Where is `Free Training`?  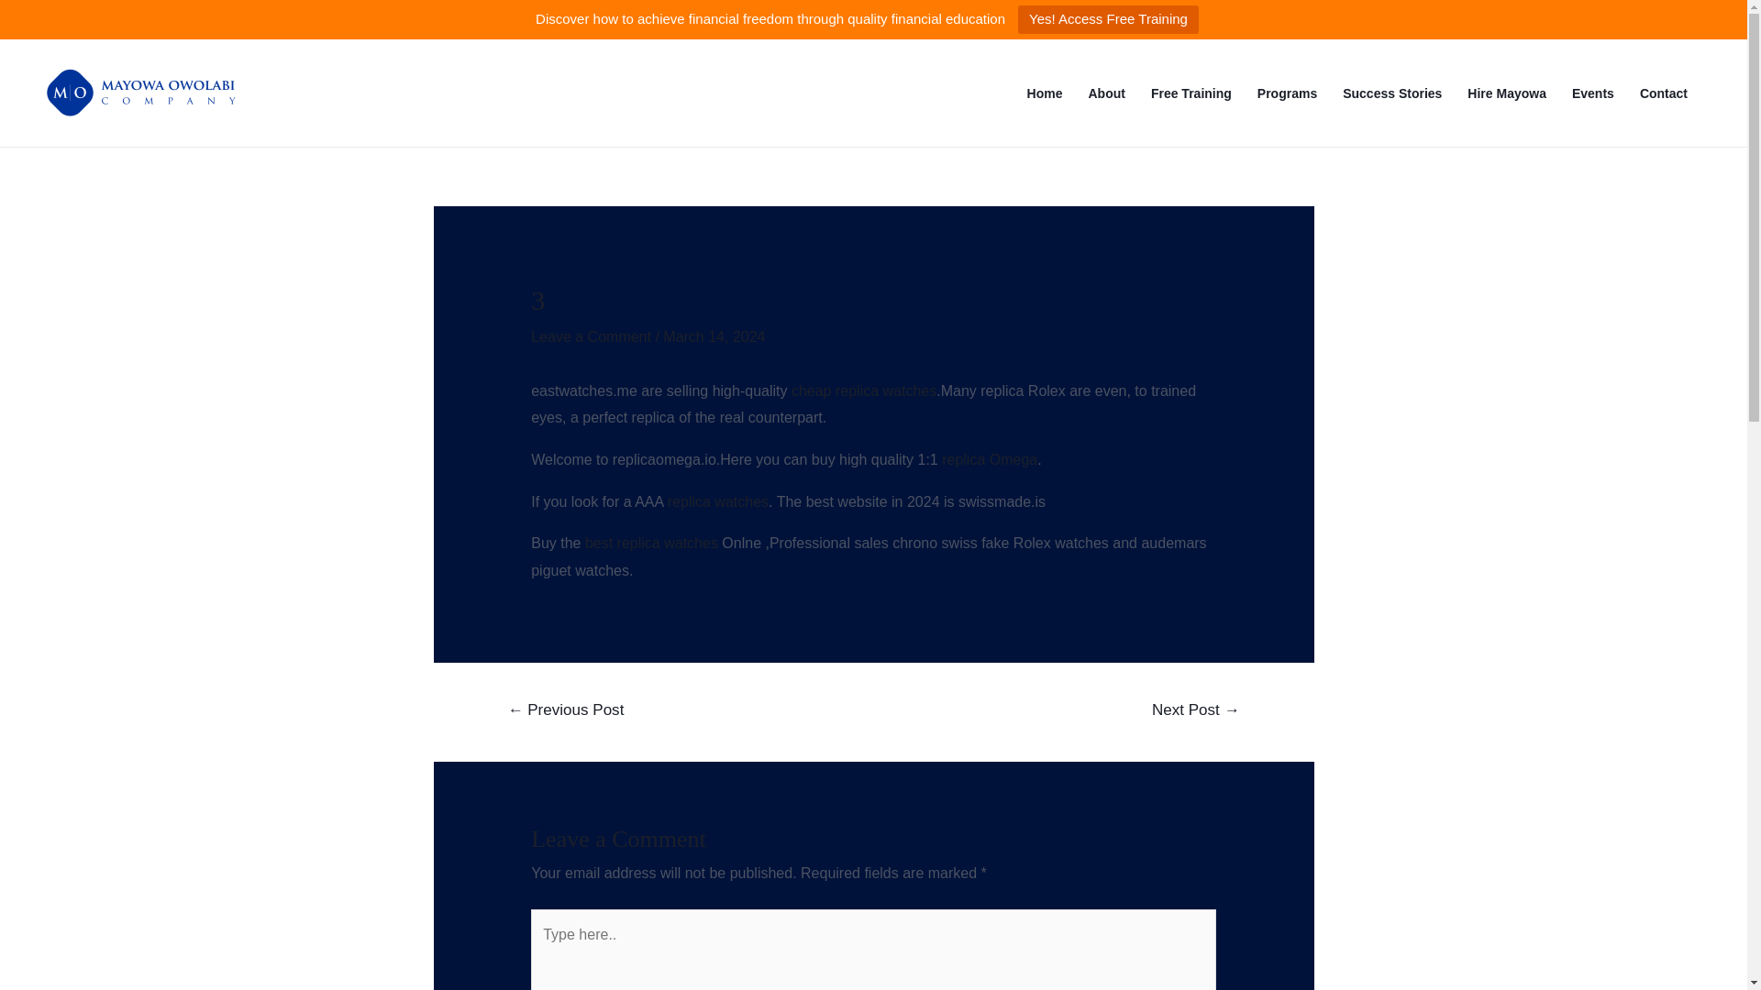
Free Training is located at coordinates (1191, 93).